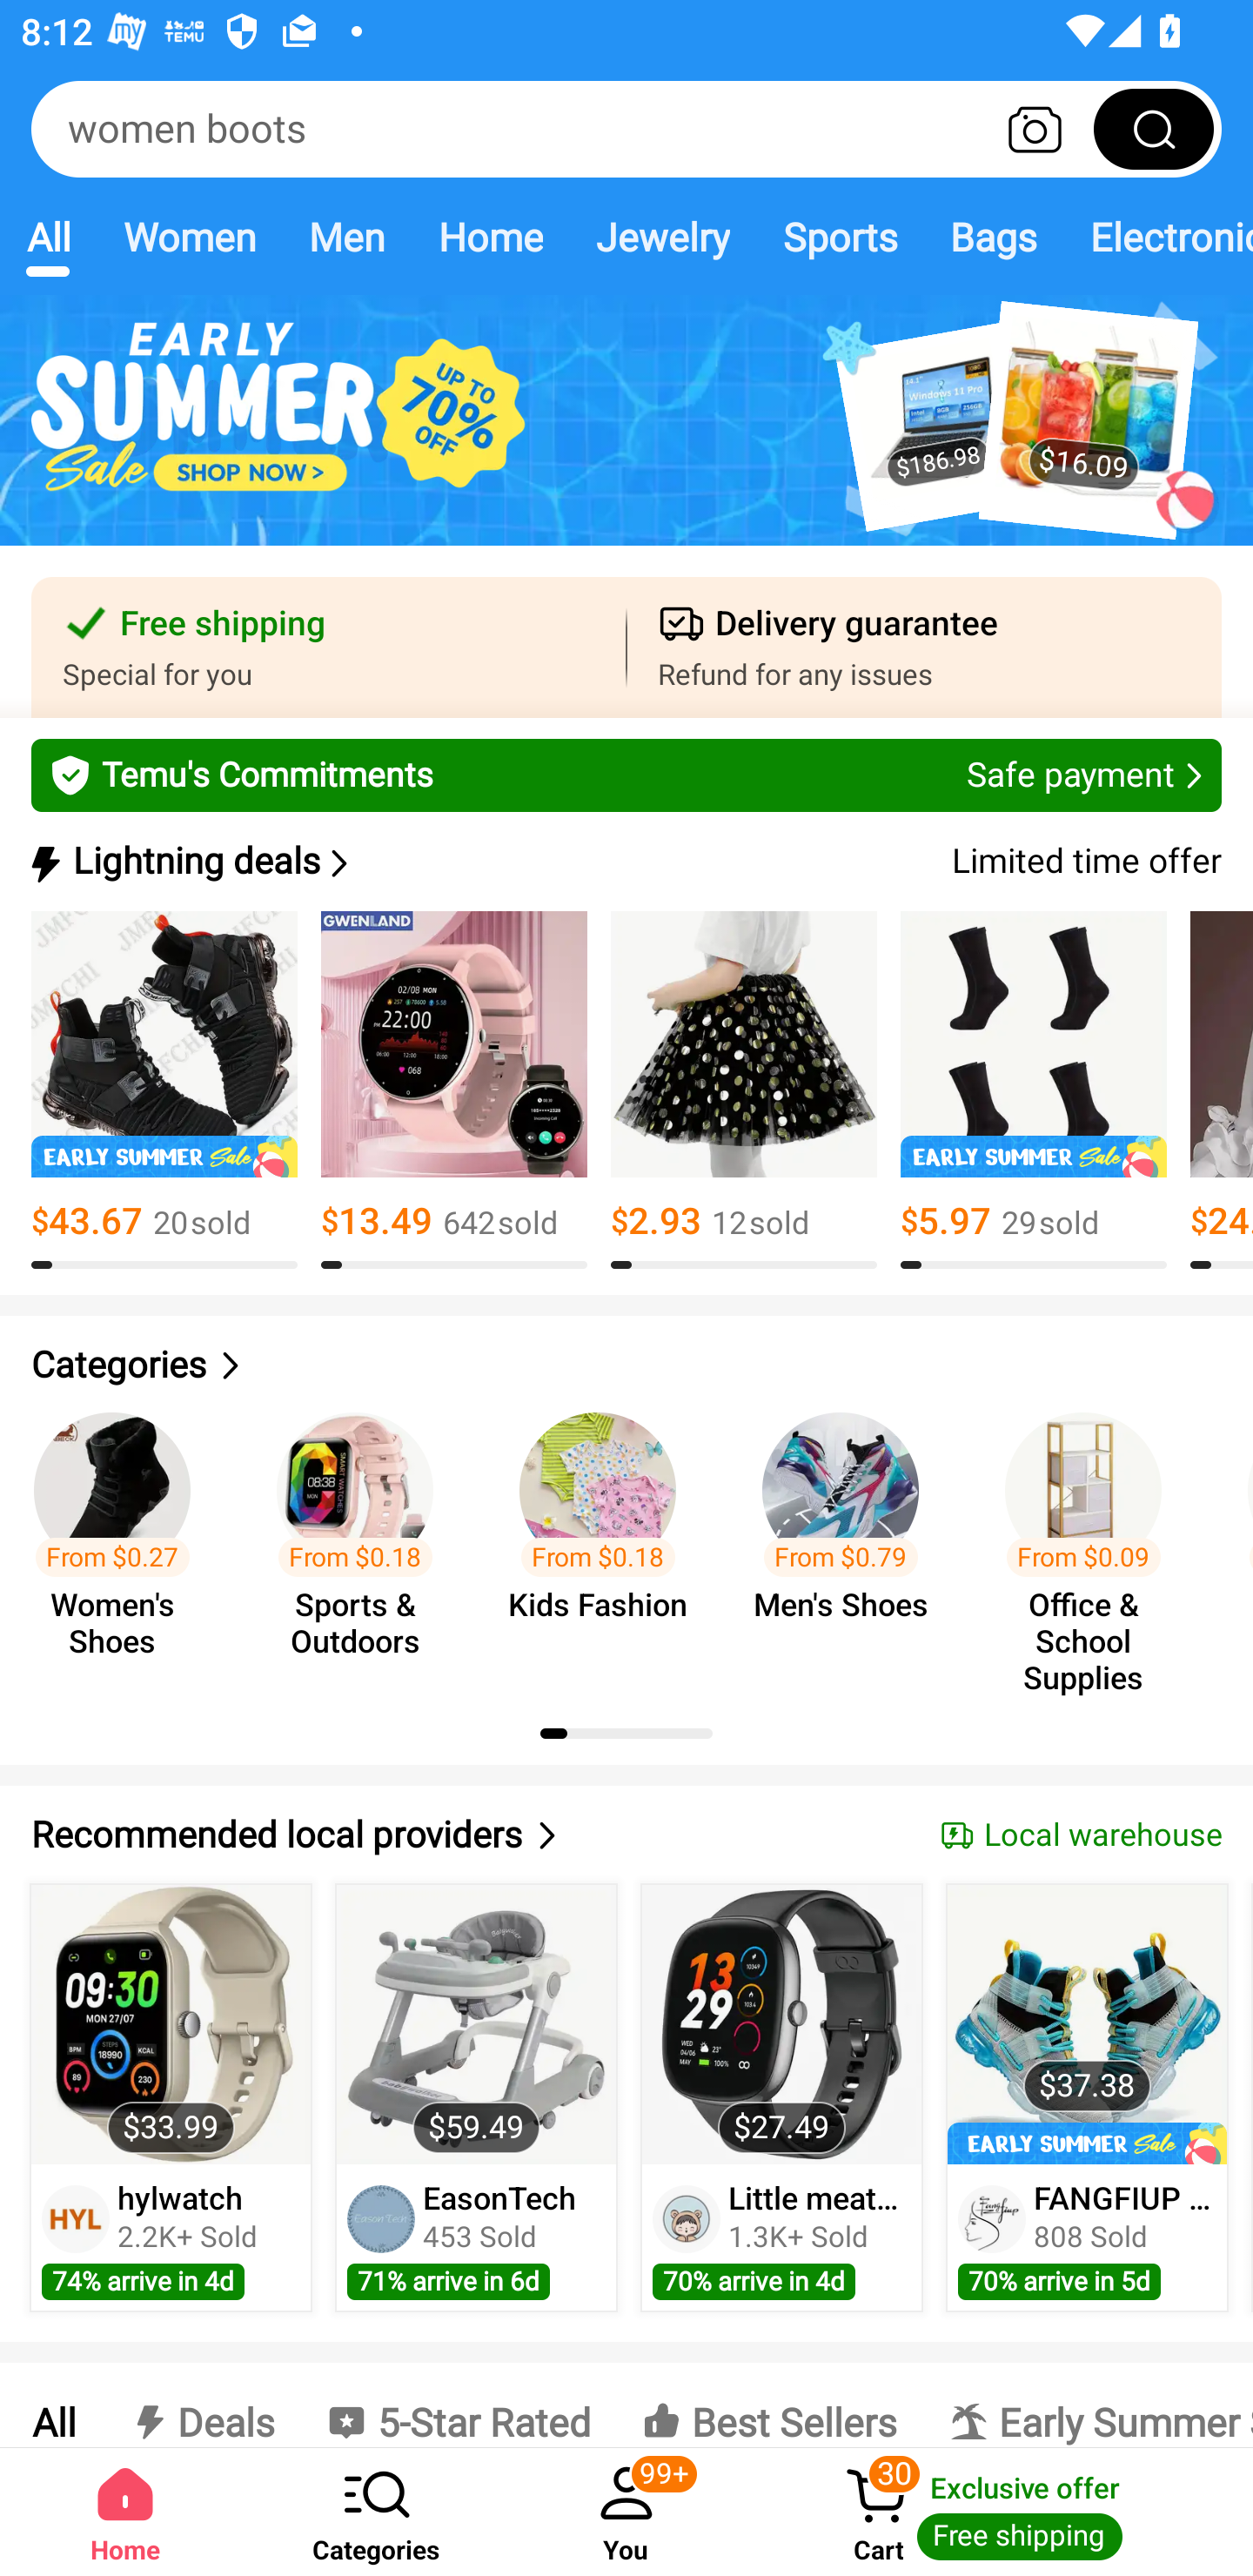 Image resolution: width=1253 pixels, height=2576 pixels. Describe the element at coordinates (477, 2024) in the screenshot. I see `$59.49` at that location.